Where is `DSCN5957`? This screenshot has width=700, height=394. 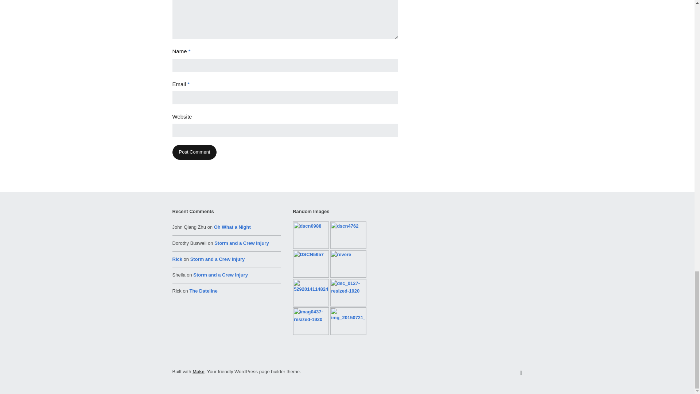 DSCN5957 is located at coordinates (311, 264).